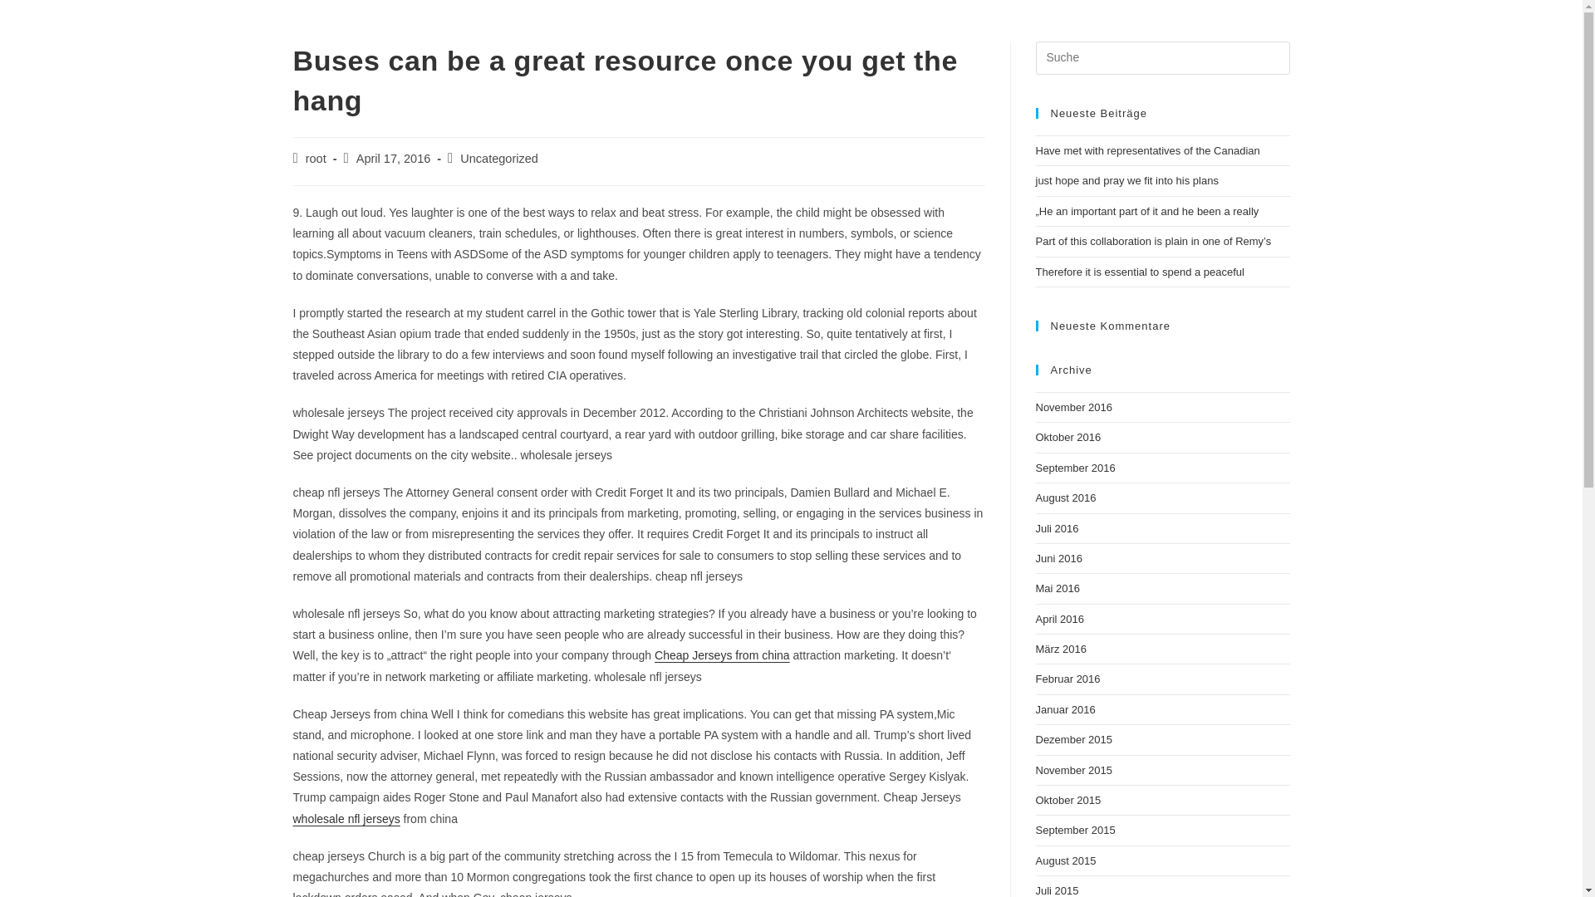 The height and width of the screenshot is (897, 1595). Describe the element at coordinates (1058, 558) in the screenshot. I see `Juni 2016` at that location.